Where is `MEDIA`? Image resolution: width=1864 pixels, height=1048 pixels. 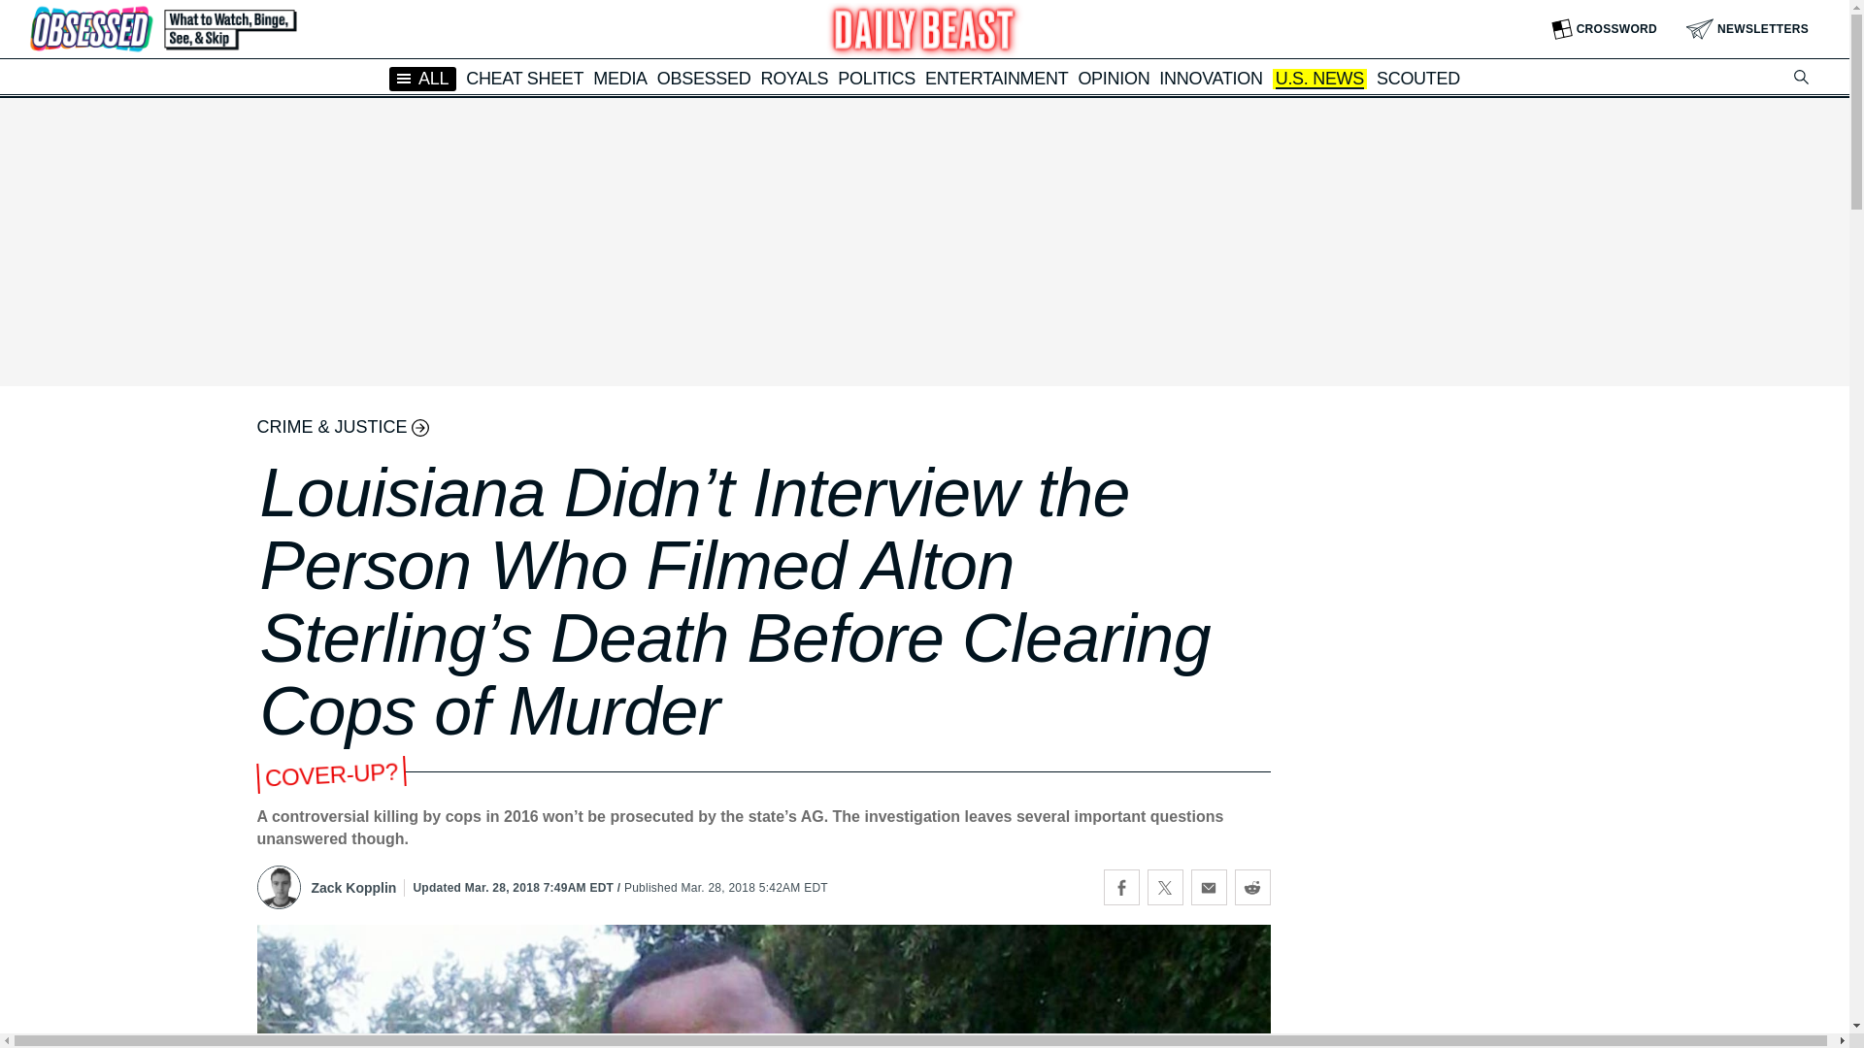 MEDIA is located at coordinates (619, 78).